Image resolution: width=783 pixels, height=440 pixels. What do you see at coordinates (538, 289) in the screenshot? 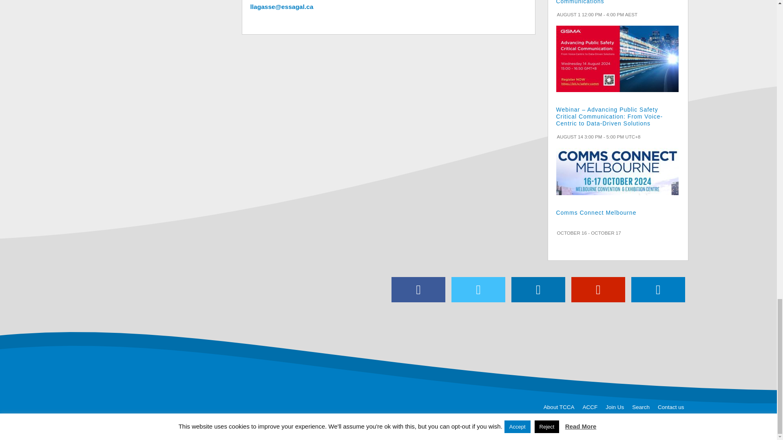
I see `TCCA on LinkedIn` at bounding box center [538, 289].